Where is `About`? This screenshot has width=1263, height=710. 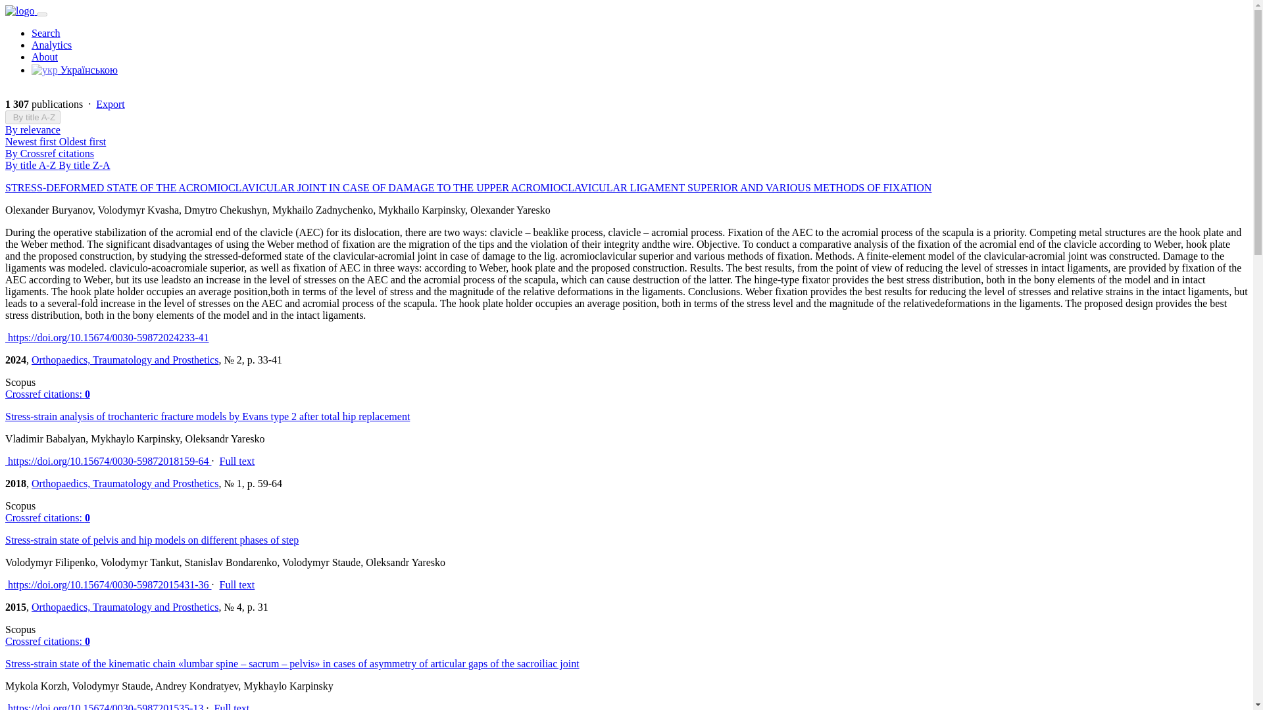 About is located at coordinates (45, 57).